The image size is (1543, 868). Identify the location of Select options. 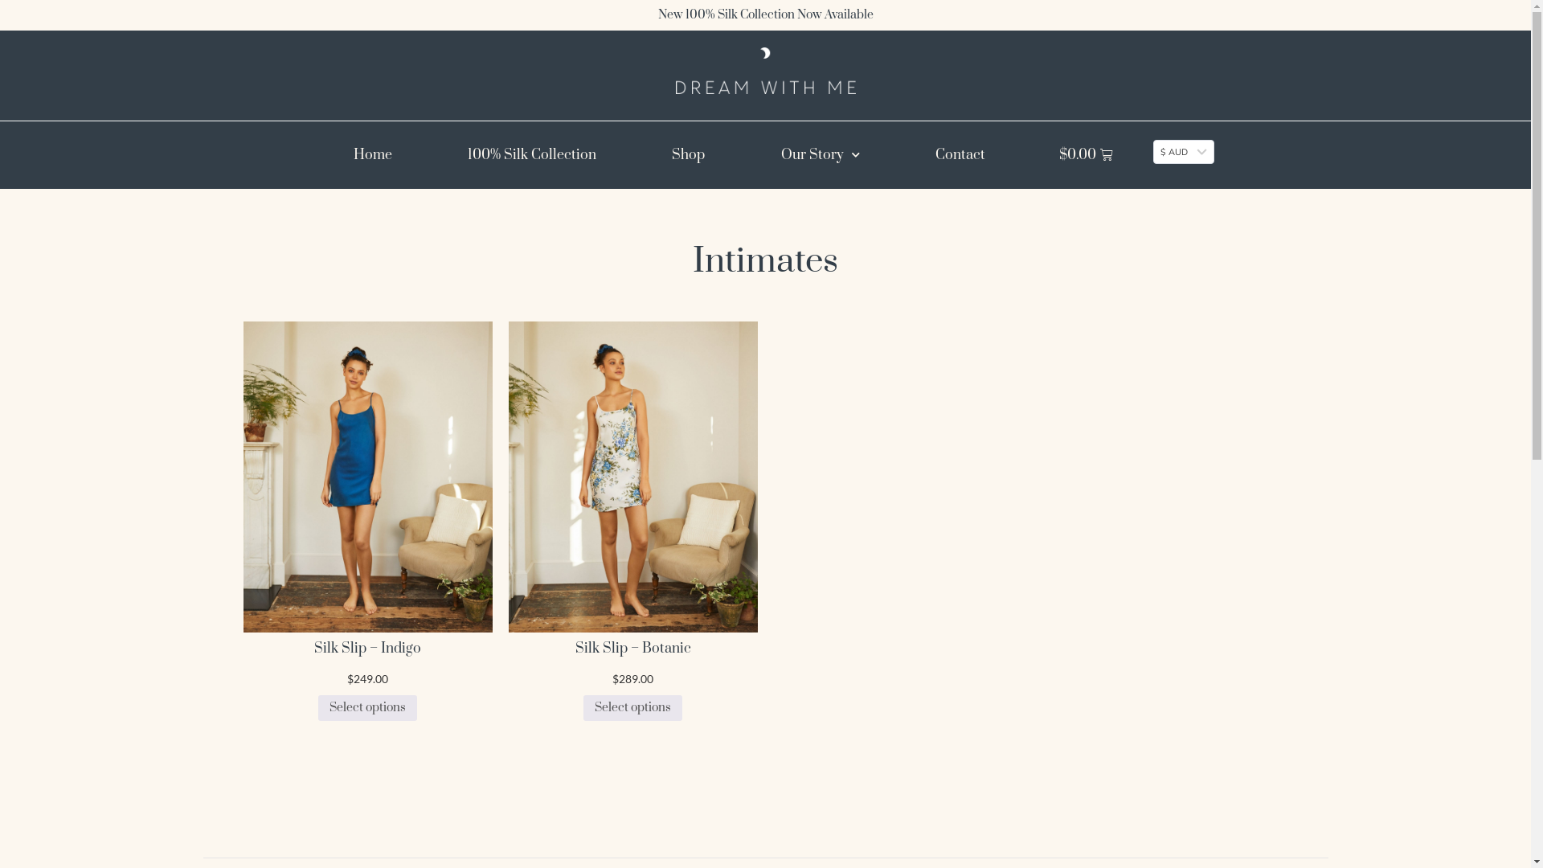
(633, 707).